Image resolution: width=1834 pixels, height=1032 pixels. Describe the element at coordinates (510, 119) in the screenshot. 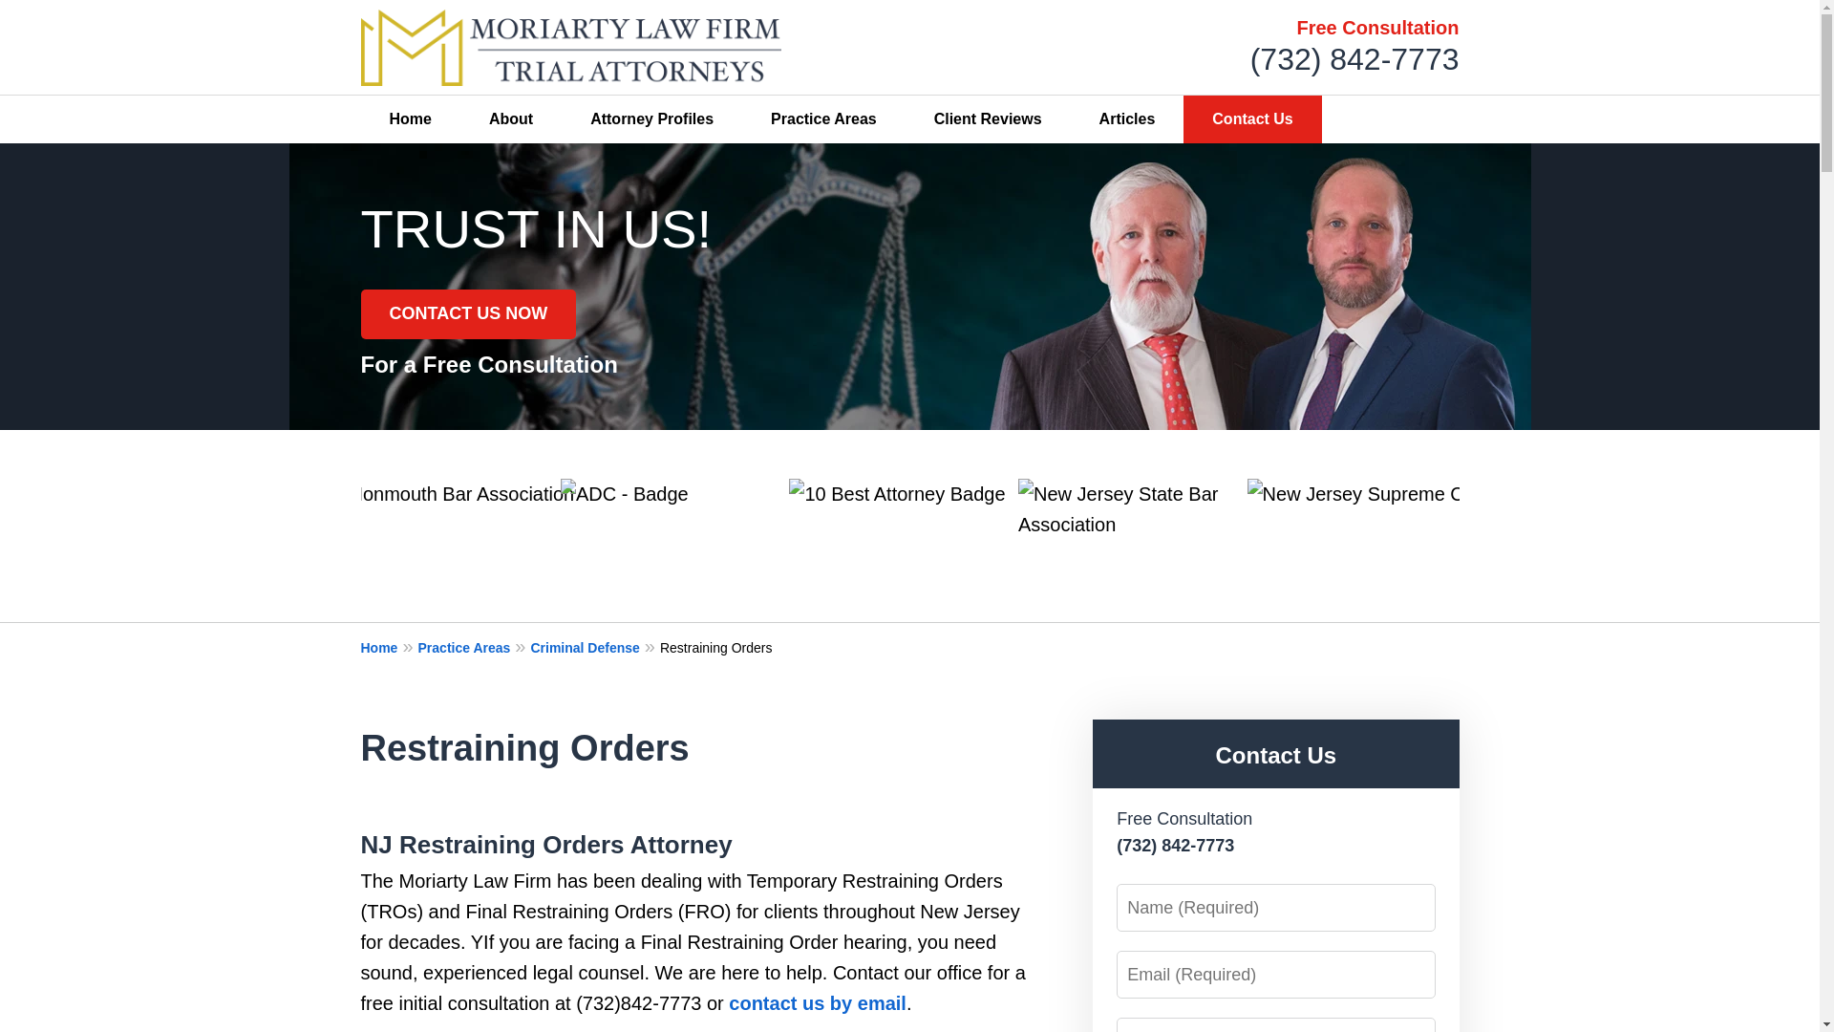

I see `About` at that location.